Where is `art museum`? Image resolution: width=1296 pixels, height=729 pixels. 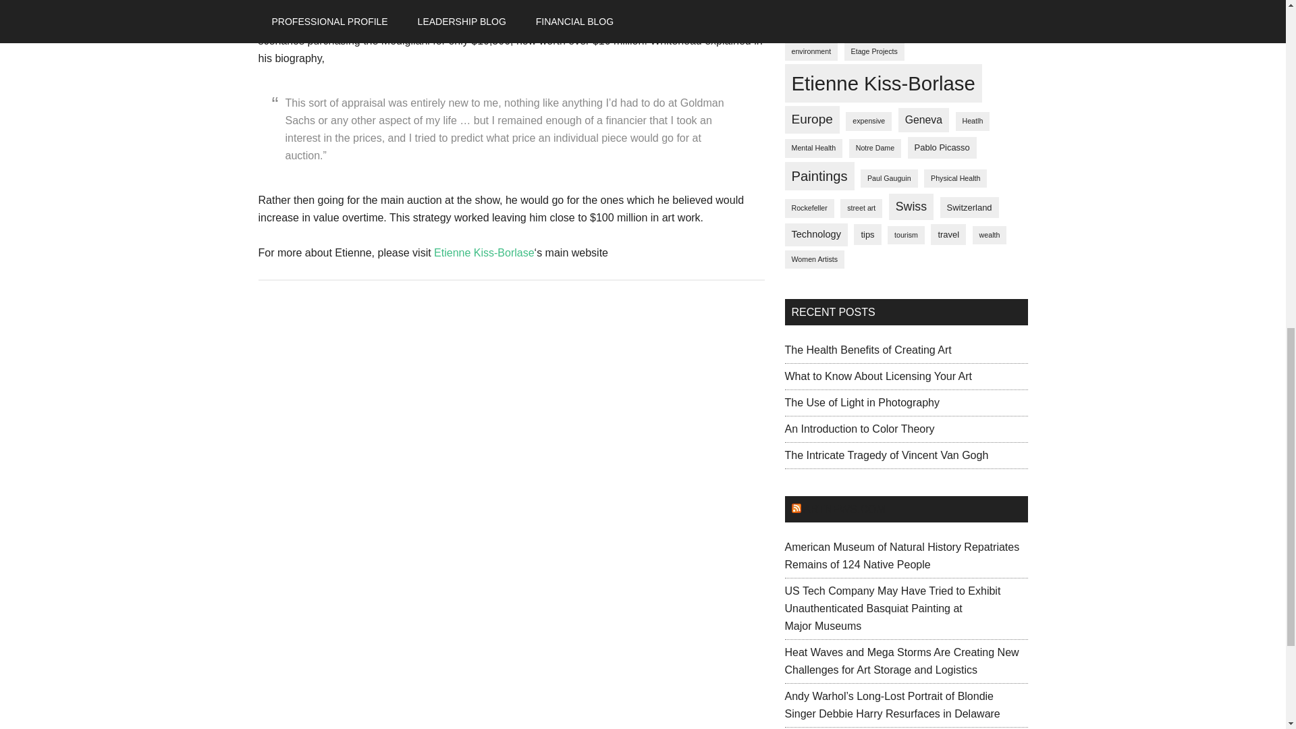
art museum is located at coordinates (810, 7).